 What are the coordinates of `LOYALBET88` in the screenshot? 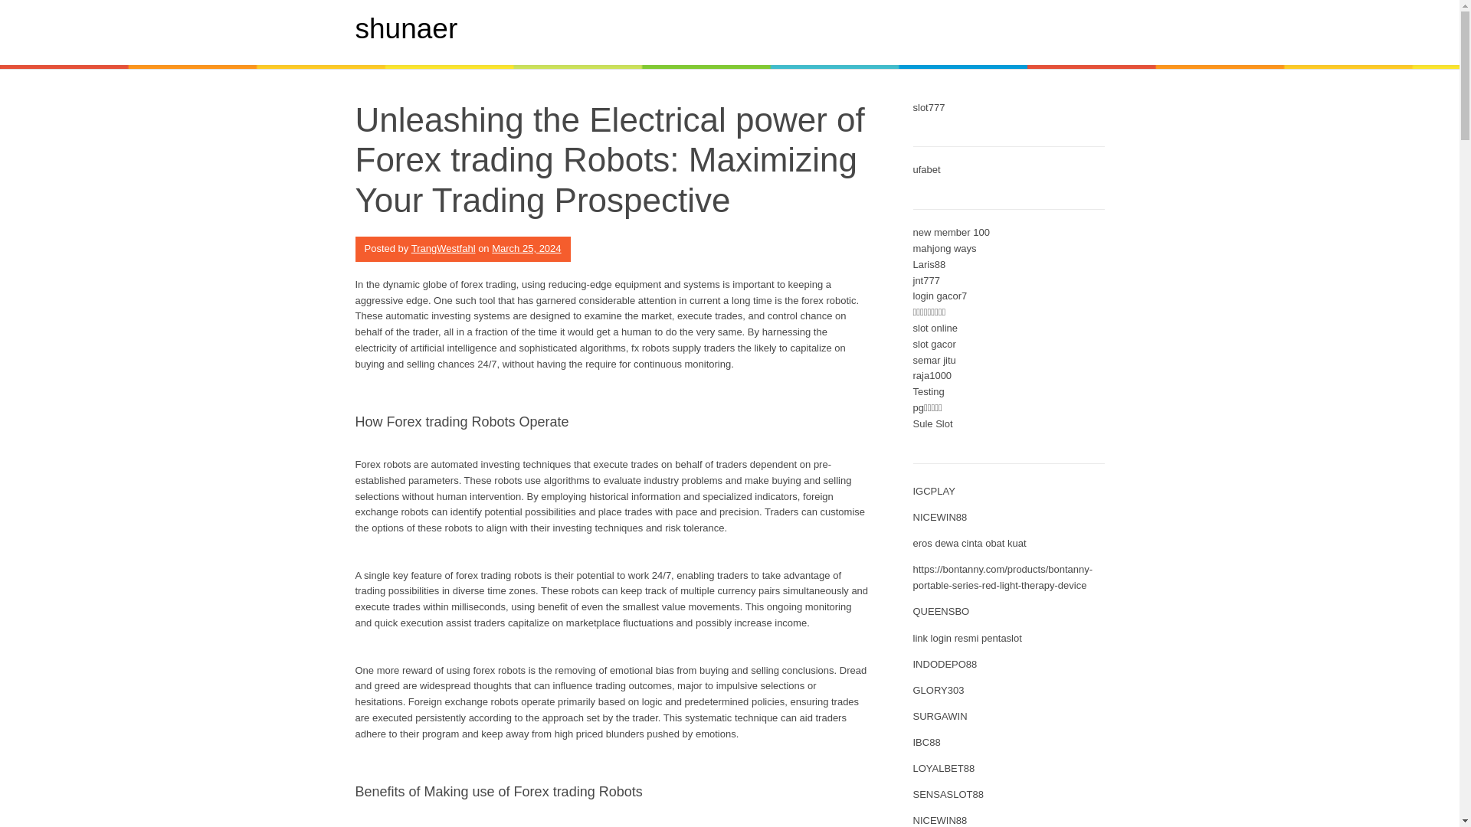 It's located at (944, 767).